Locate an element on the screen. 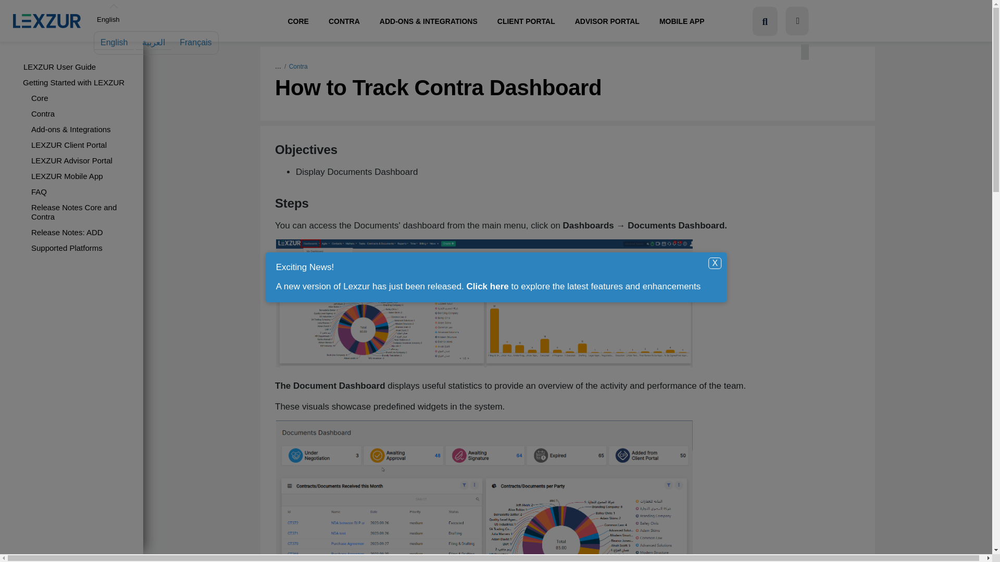 This screenshot has height=562, width=1000. ADVISOR PORTAL is located at coordinates (607, 22).